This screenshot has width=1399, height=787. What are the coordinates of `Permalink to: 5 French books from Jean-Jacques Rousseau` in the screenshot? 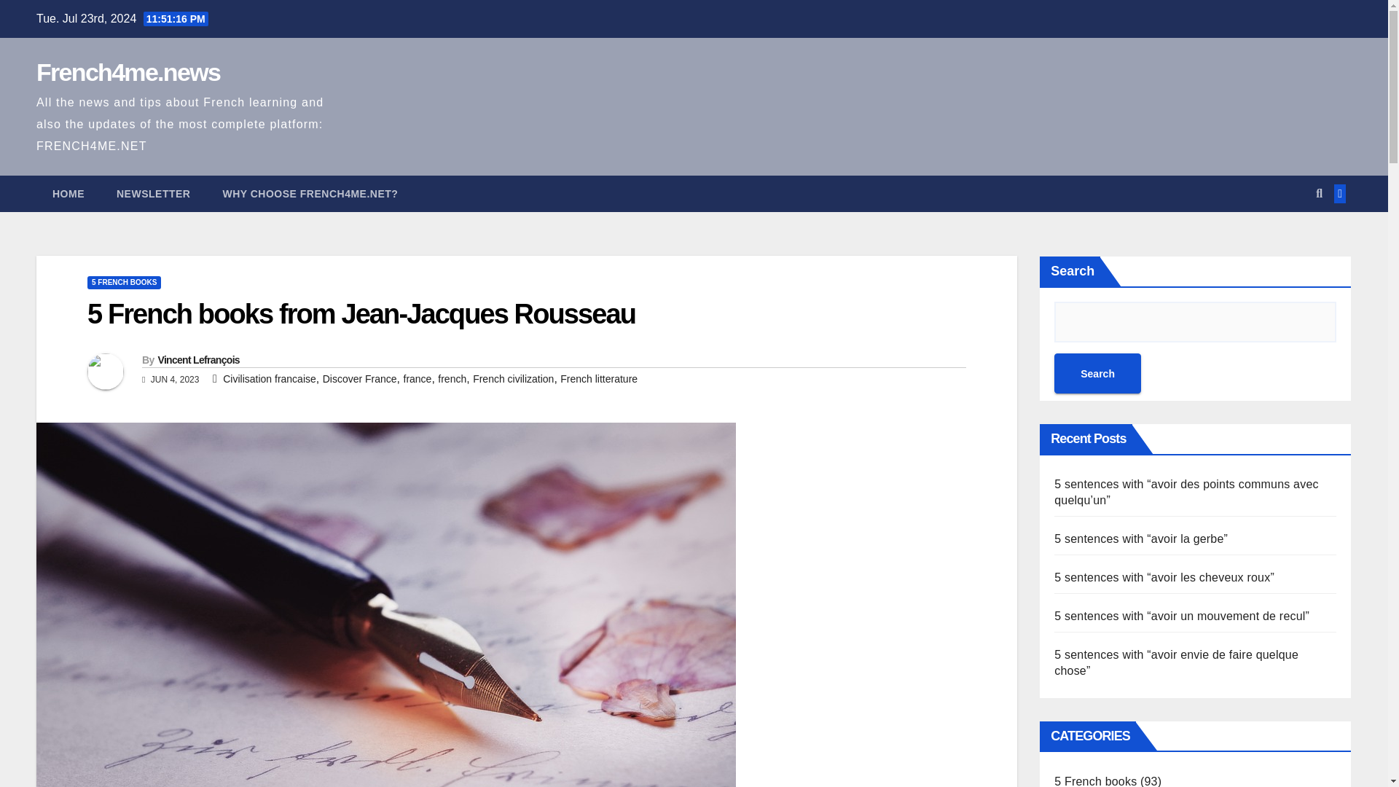 It's located at (361, 314).